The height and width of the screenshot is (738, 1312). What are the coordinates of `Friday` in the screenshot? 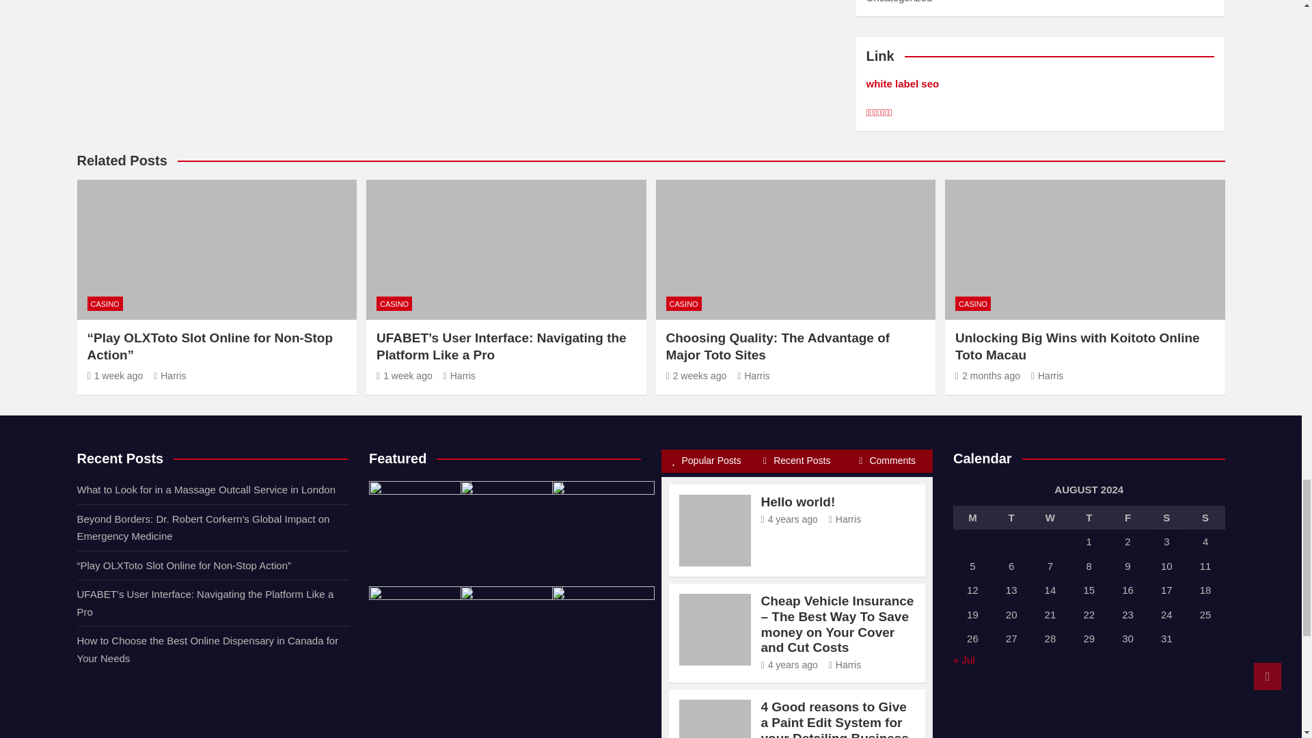 It's located at (1127, 518).